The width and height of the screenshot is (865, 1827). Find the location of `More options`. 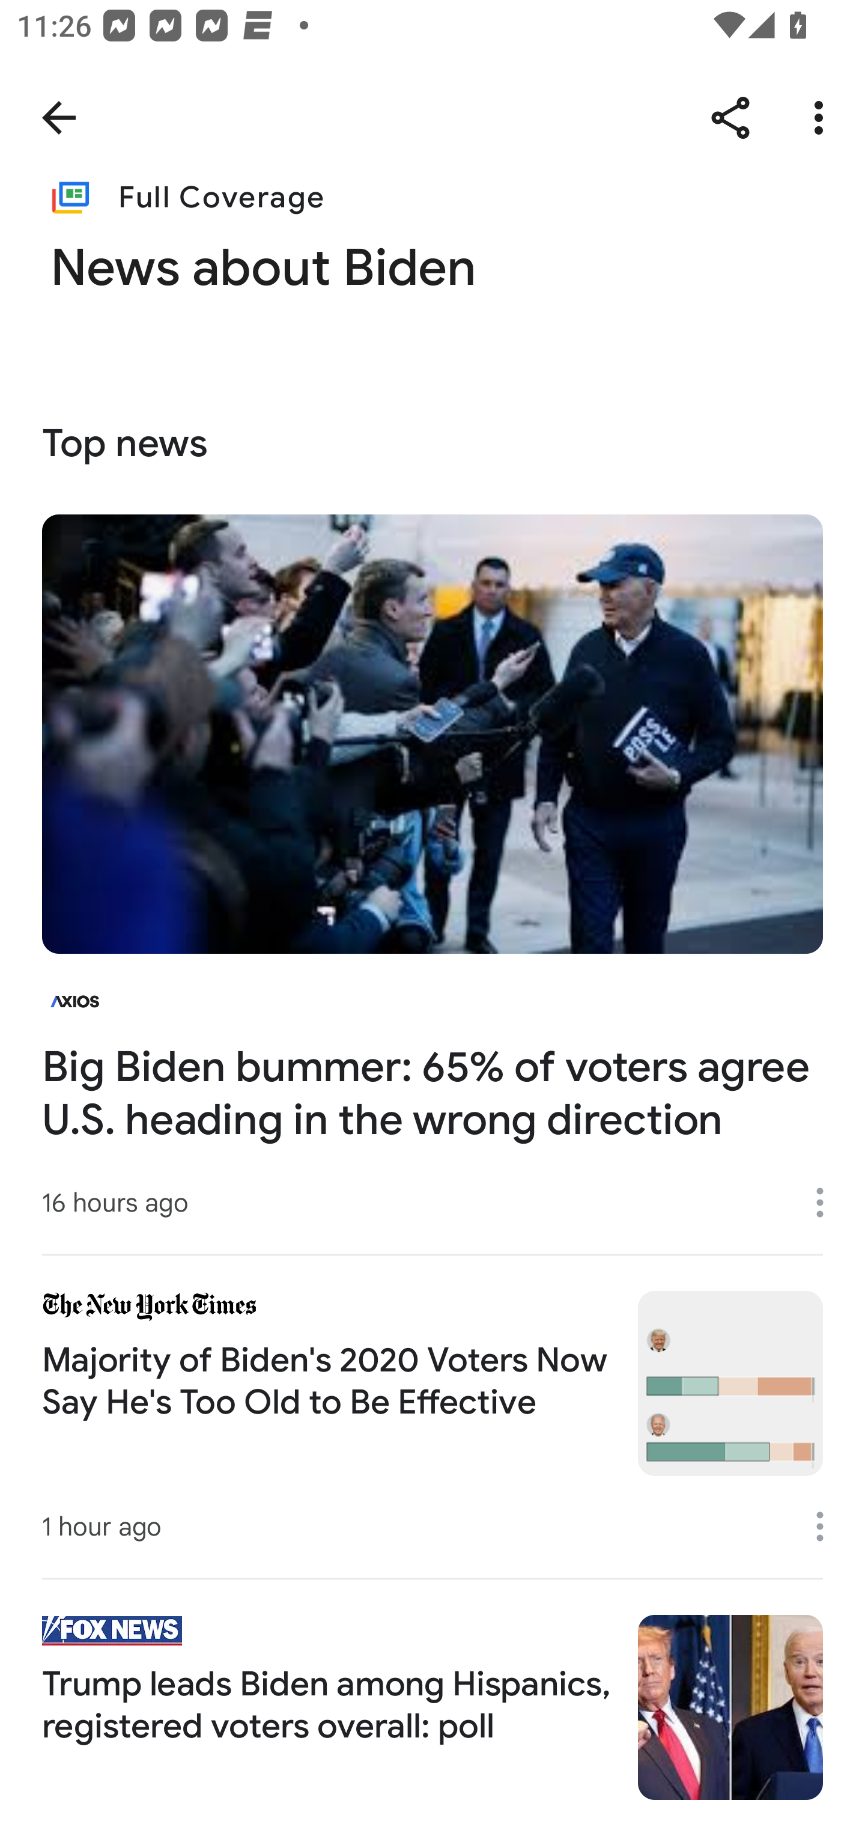

More options is located at coordinates (828, 1203).